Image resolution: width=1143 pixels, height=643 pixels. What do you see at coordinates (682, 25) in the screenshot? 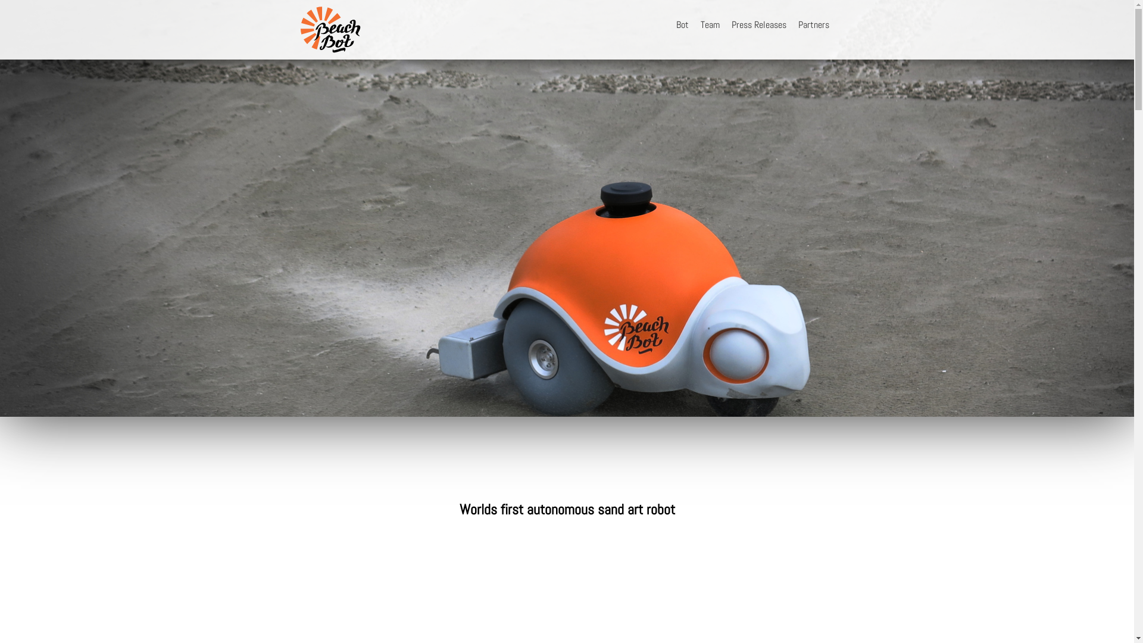
I see `Bot` at bounding box center [682, 25].